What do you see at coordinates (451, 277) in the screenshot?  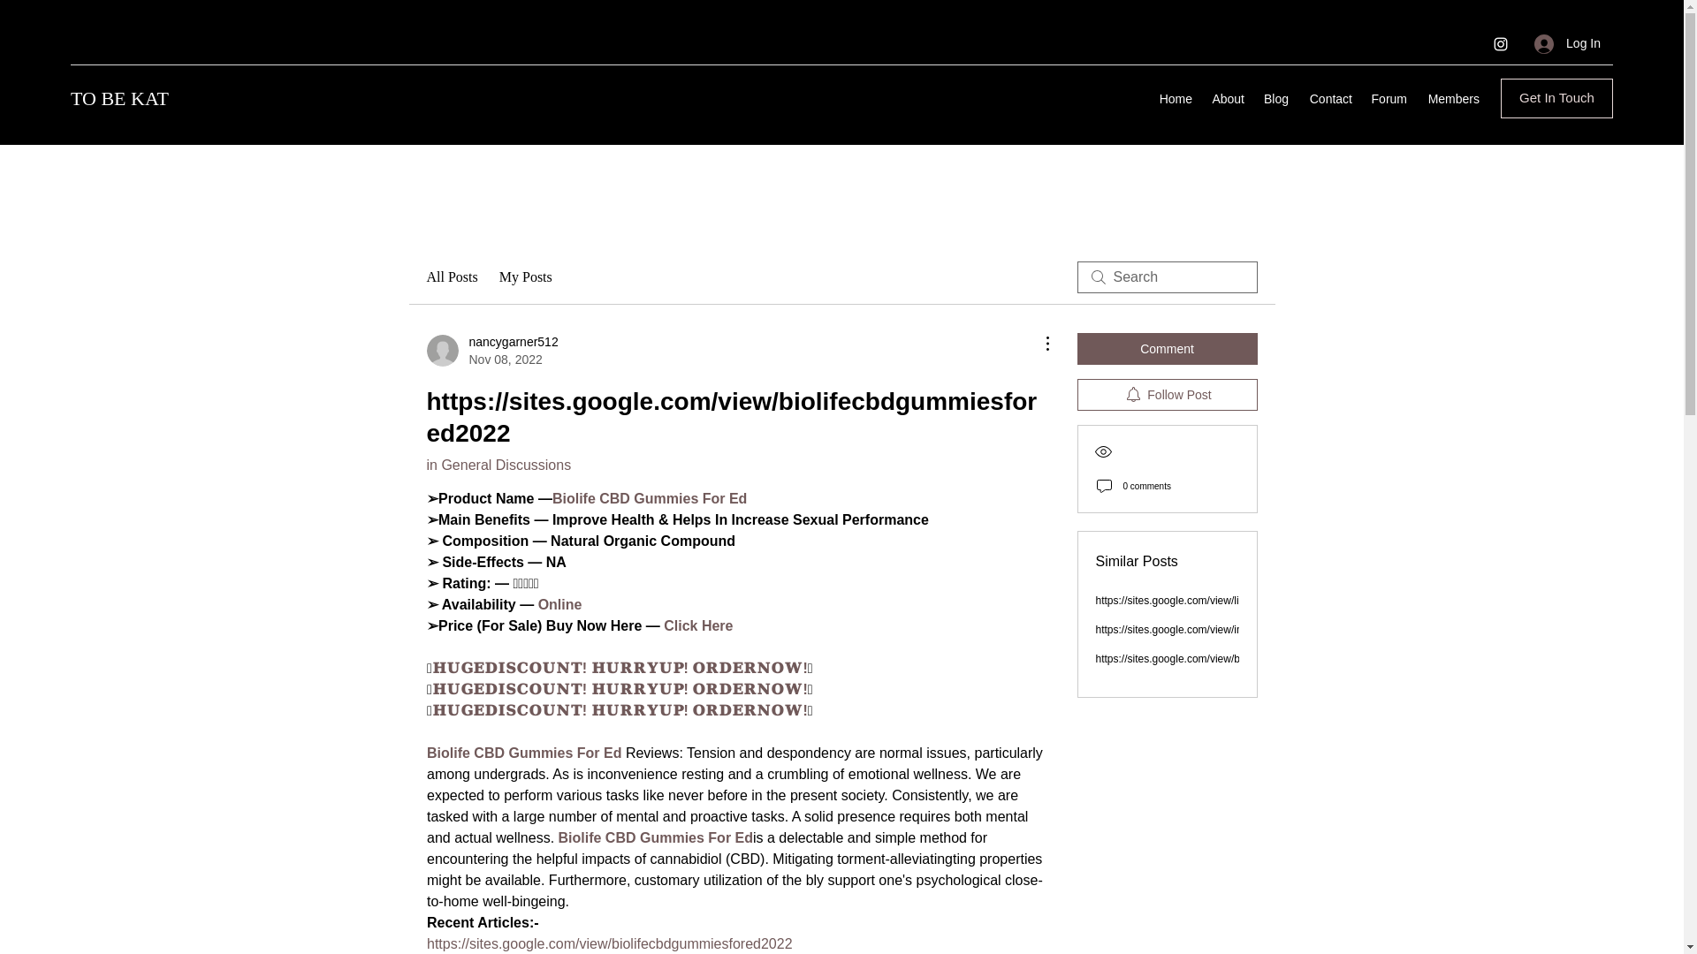 I see `All Posts` at bounding box center [451, 277].